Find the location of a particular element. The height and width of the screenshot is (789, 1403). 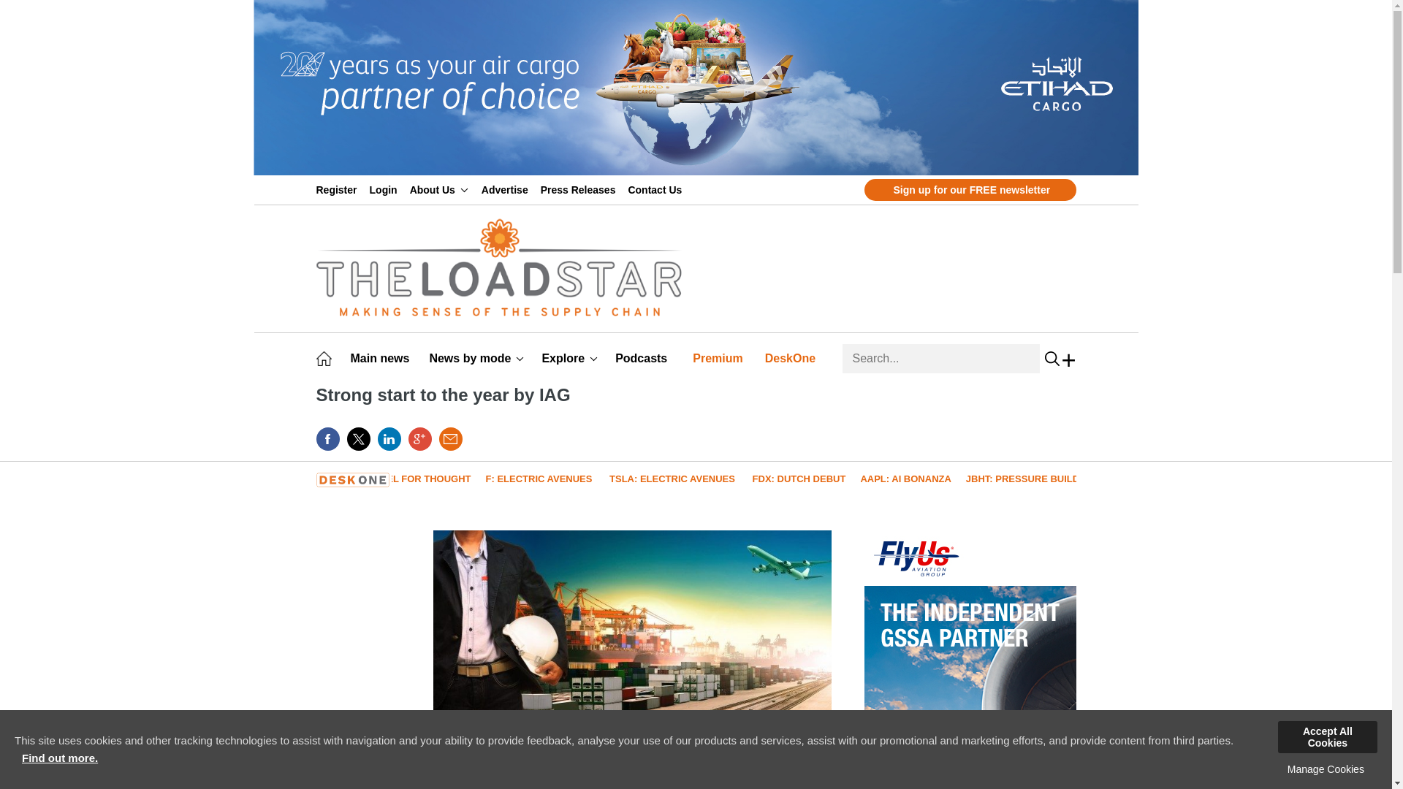

Login is located at coordinates (386, 189).